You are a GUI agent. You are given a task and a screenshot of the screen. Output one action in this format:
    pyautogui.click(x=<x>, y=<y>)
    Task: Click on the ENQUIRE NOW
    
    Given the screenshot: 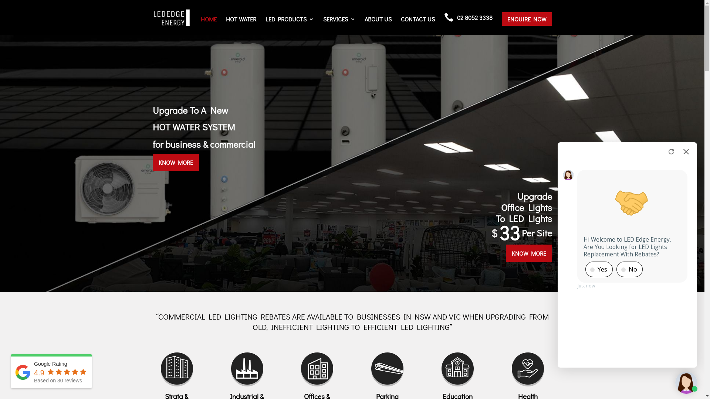 What is the action you would take?
    pyautogui.click(x=527, y=26)
    